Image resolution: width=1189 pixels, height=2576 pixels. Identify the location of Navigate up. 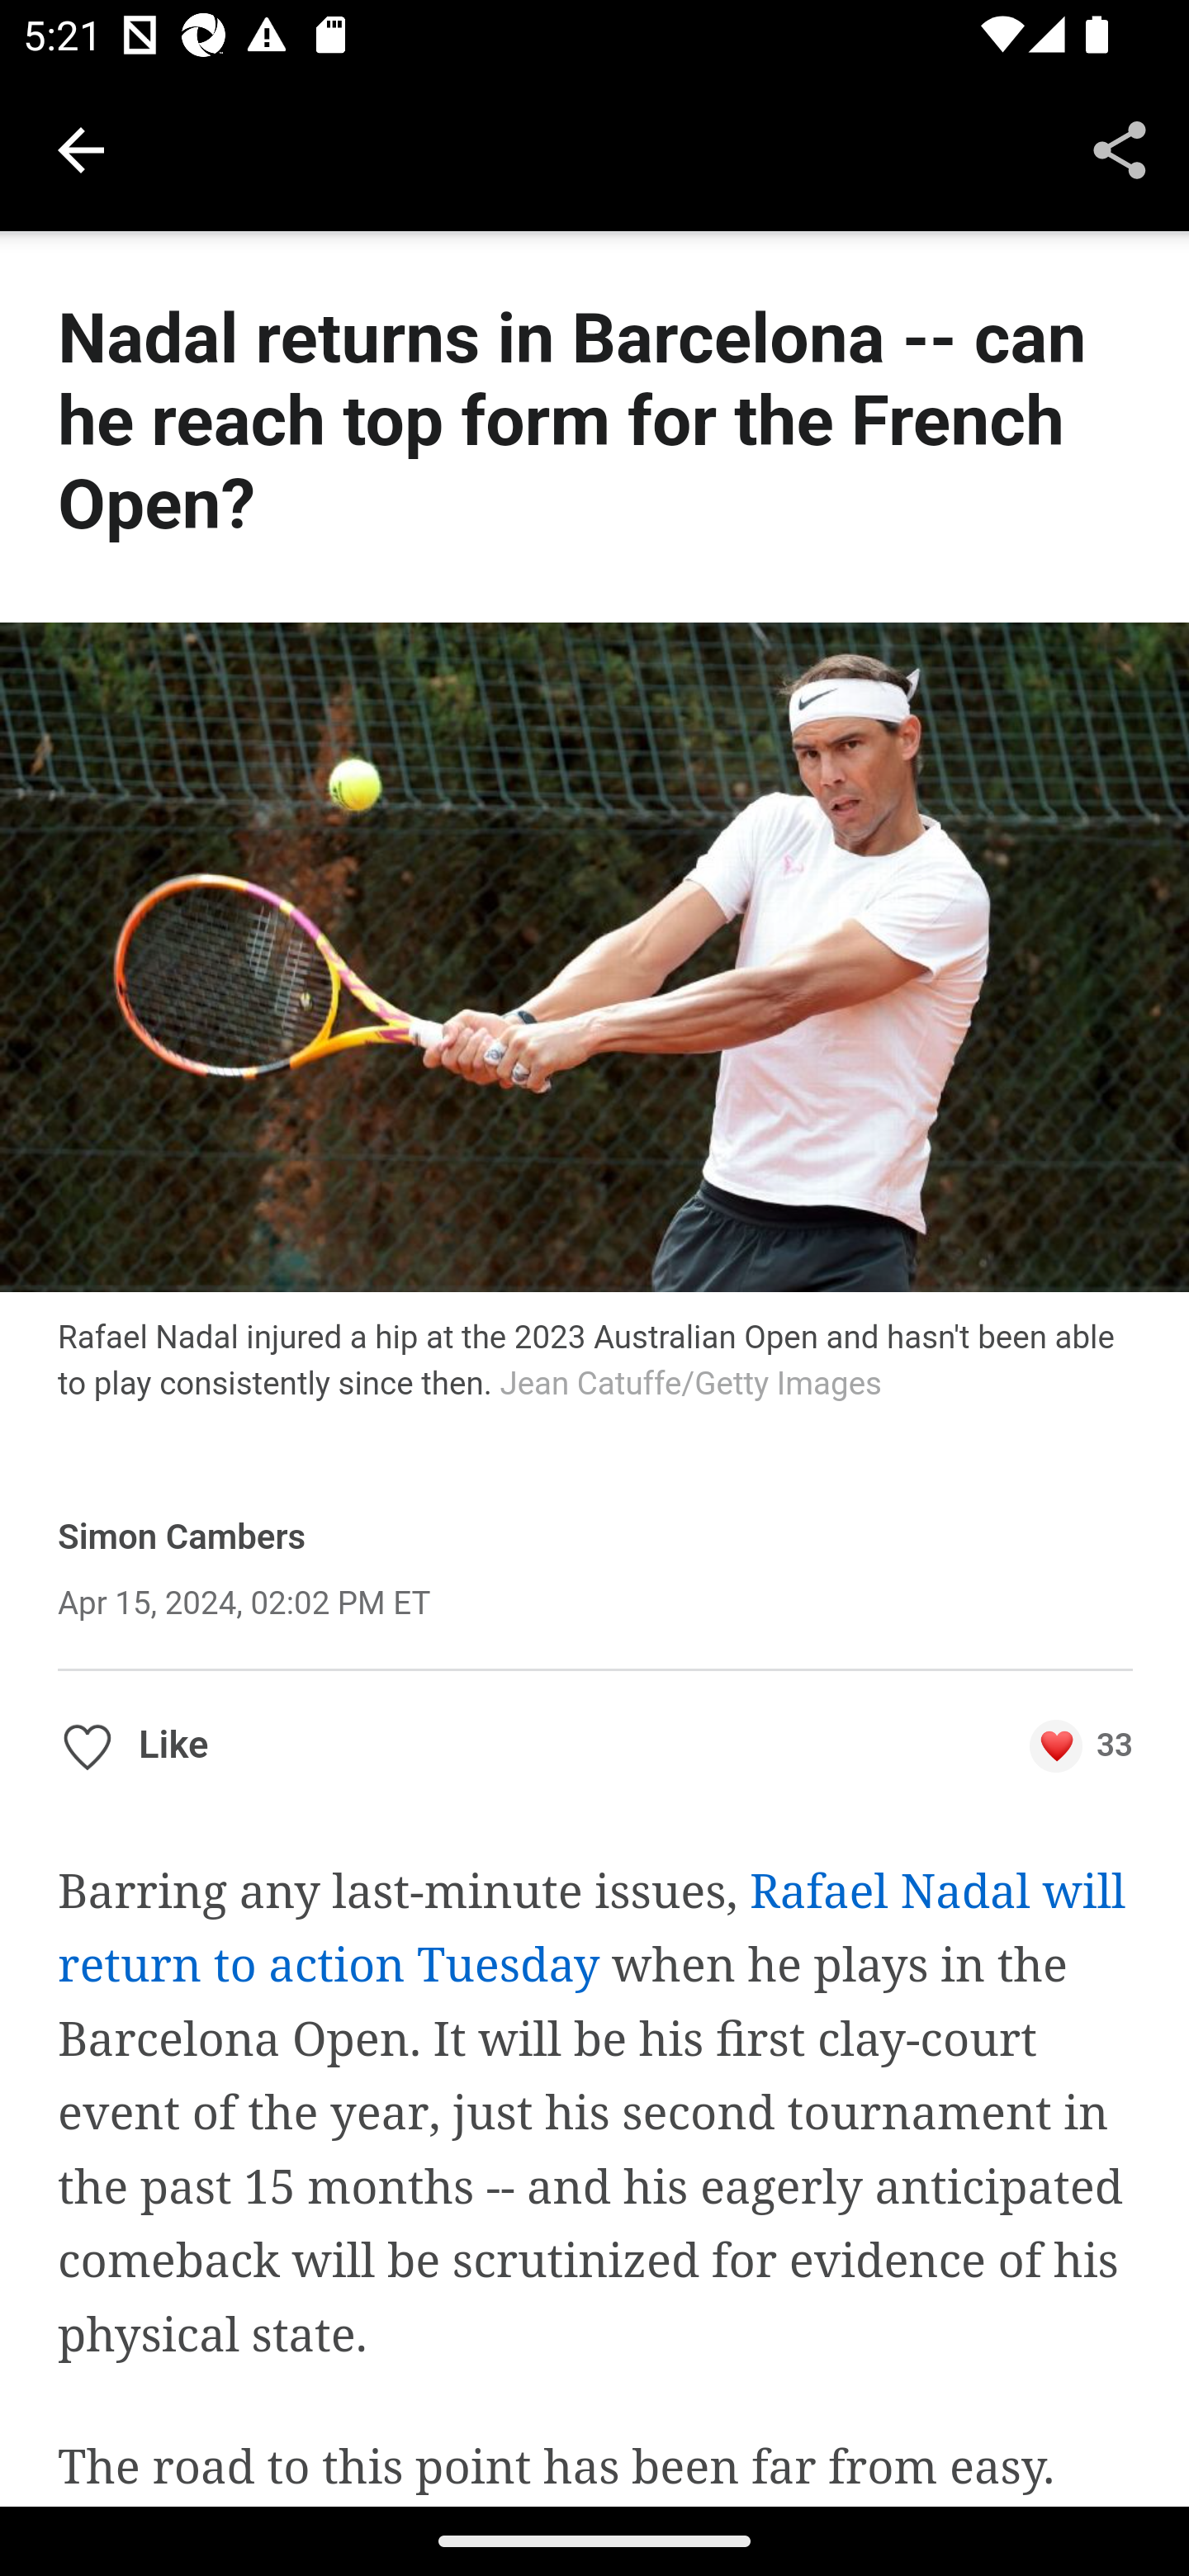
(81, 150).